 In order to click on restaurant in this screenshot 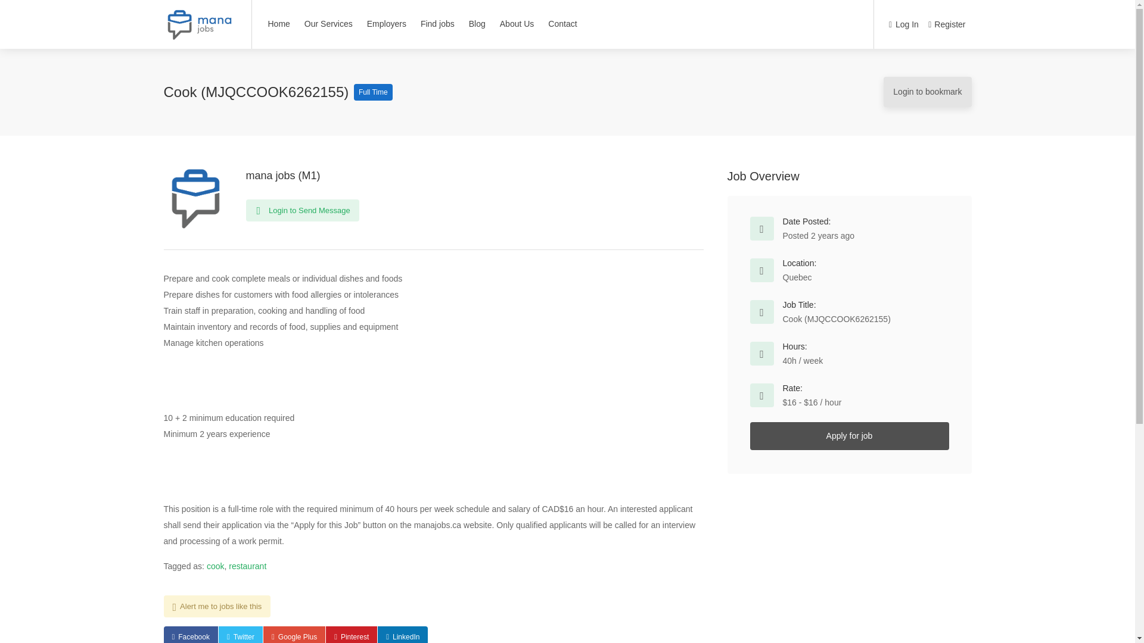, I will do `click(248, 566)`.